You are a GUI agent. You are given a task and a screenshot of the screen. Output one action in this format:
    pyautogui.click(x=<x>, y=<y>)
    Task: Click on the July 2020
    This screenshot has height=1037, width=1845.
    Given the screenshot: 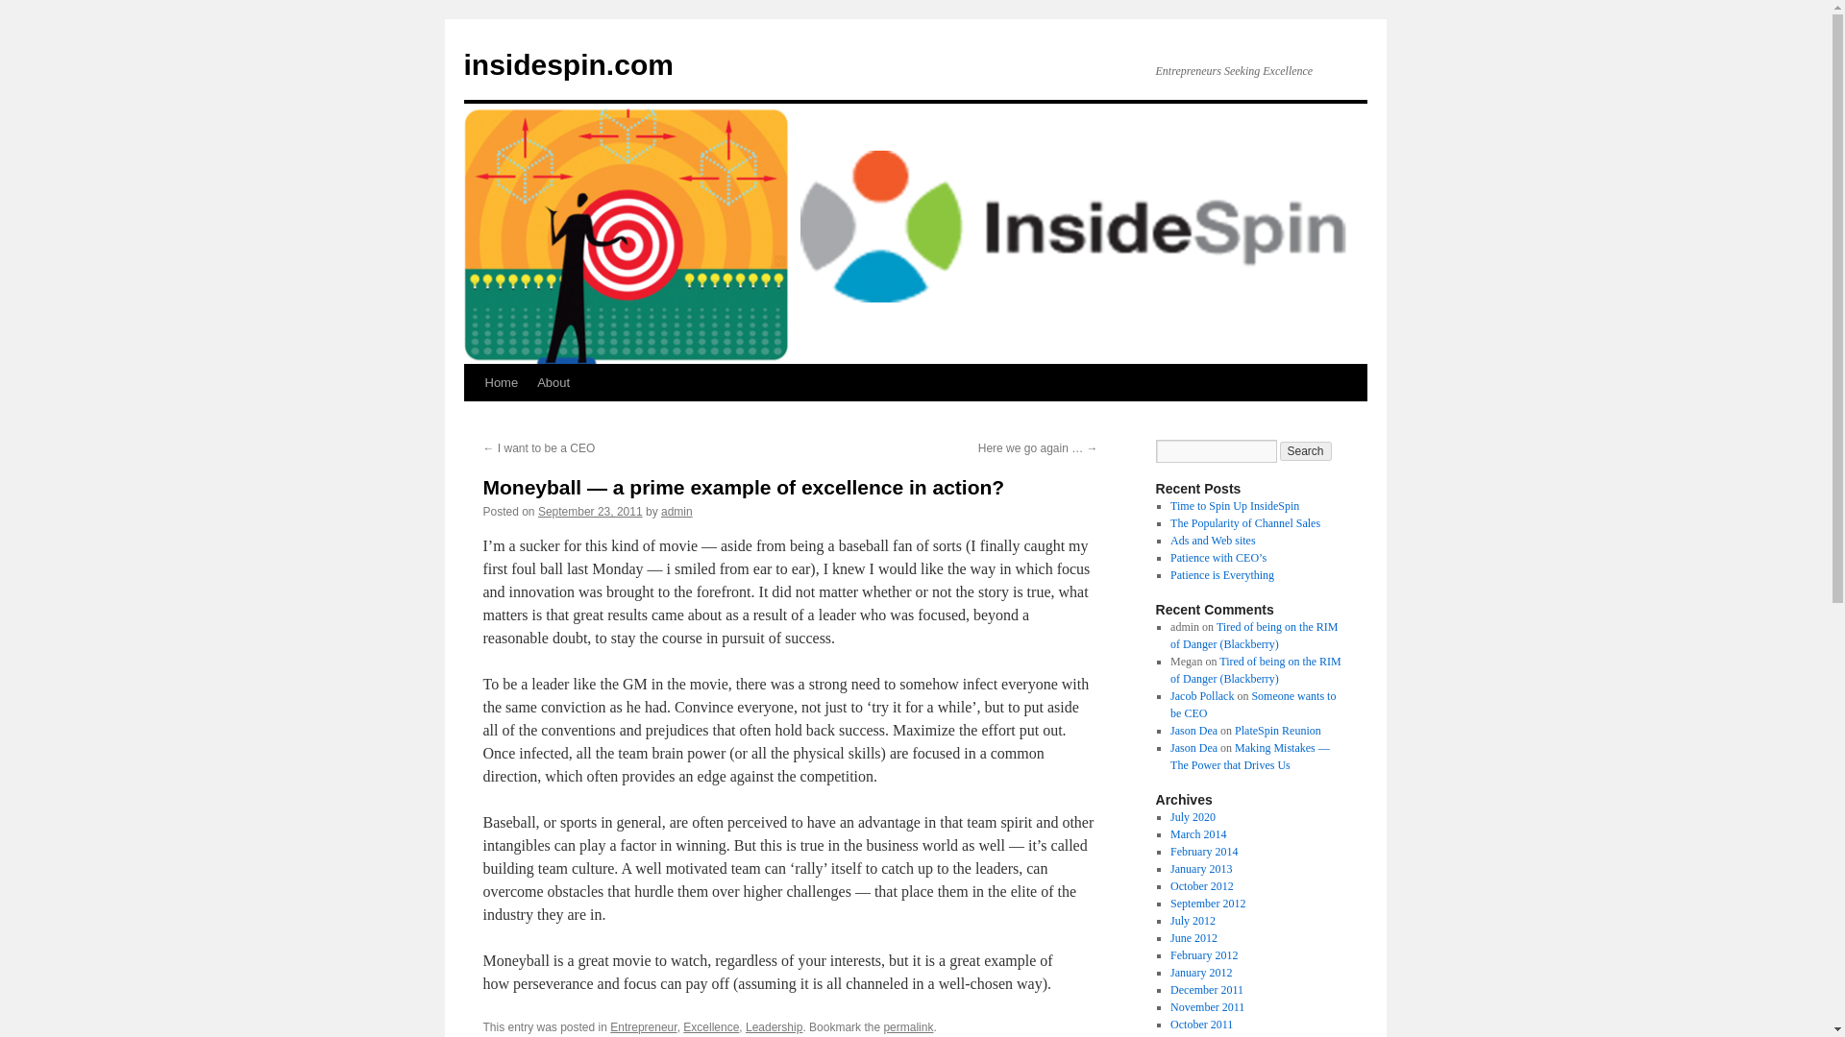 What is the action you would take?
    pyautogui.click(x=1193, y=816)
    